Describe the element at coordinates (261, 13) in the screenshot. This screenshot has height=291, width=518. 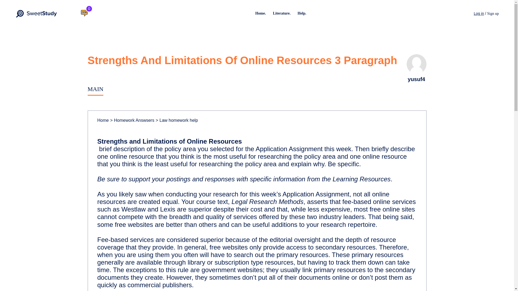
I see `Home.` at that location.